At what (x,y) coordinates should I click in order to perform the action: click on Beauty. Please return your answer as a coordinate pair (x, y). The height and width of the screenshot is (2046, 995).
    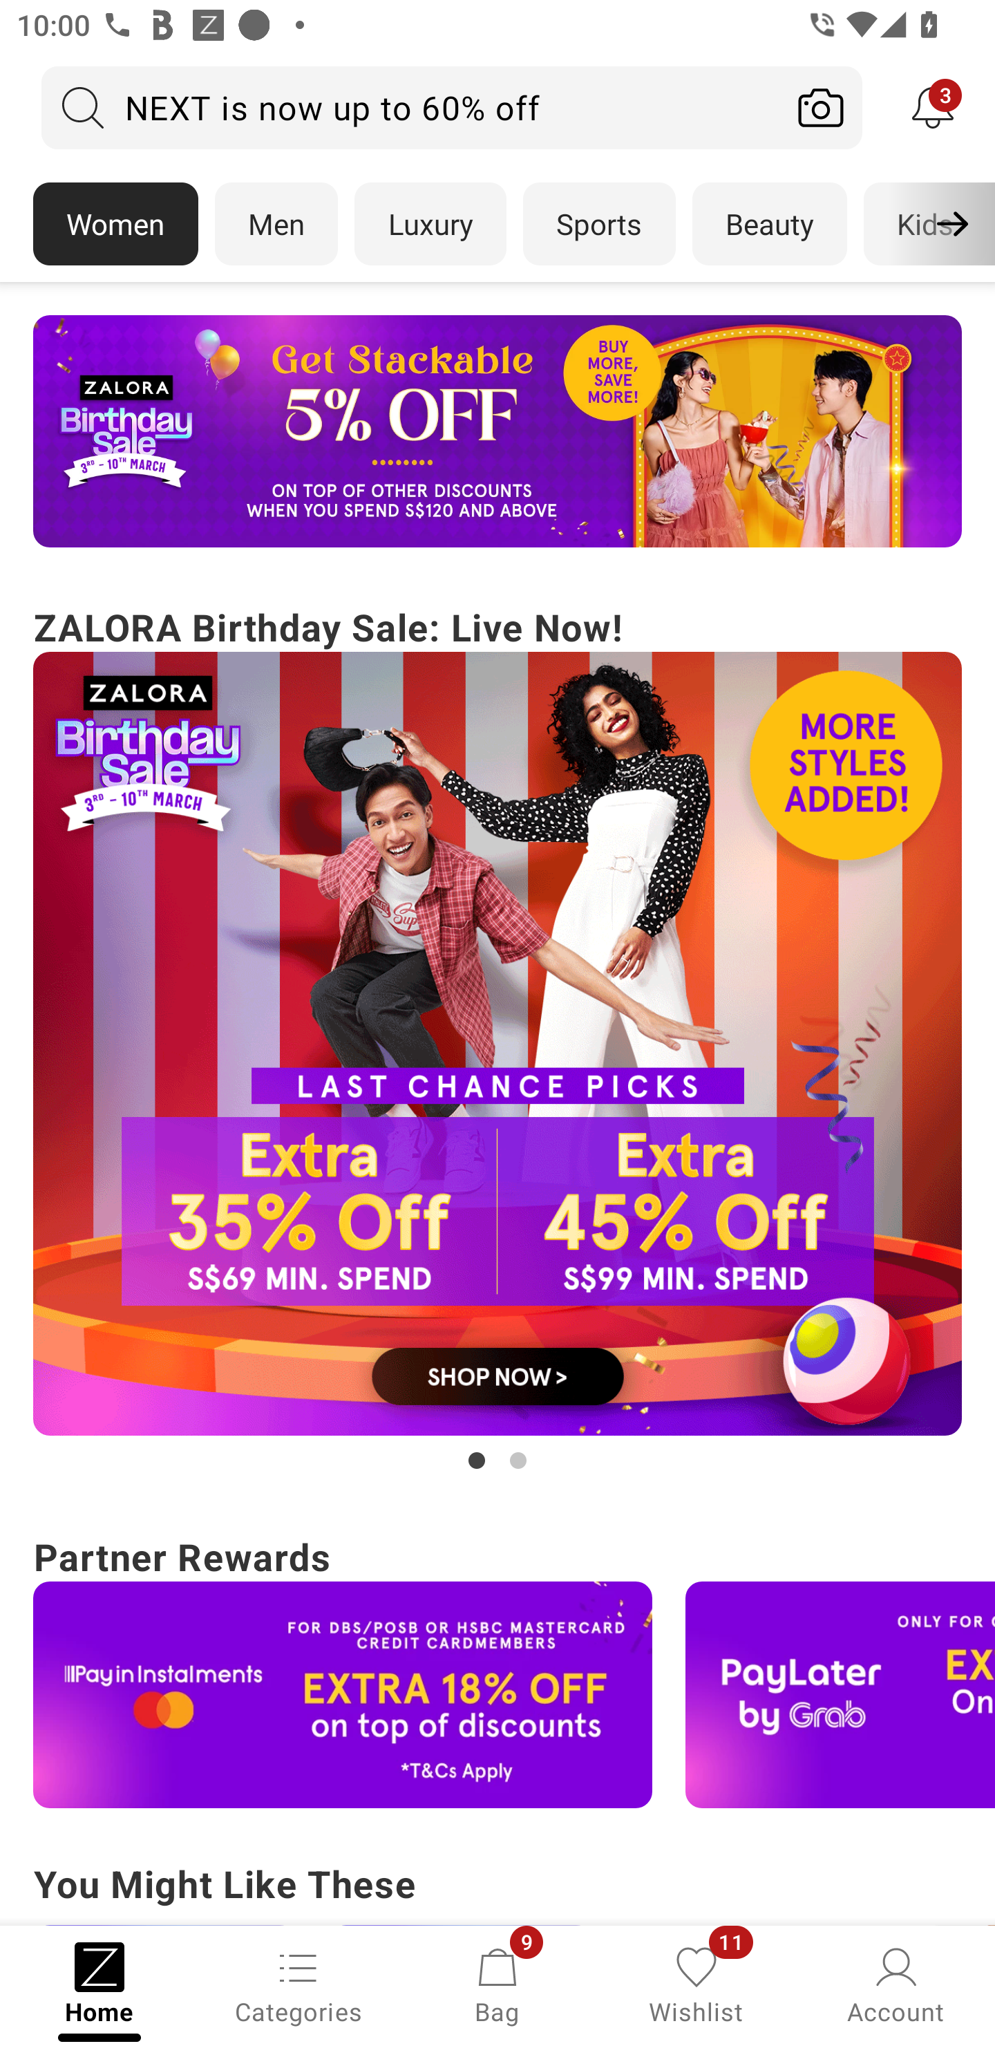
    Looking at the image, I should click on (770, 224).